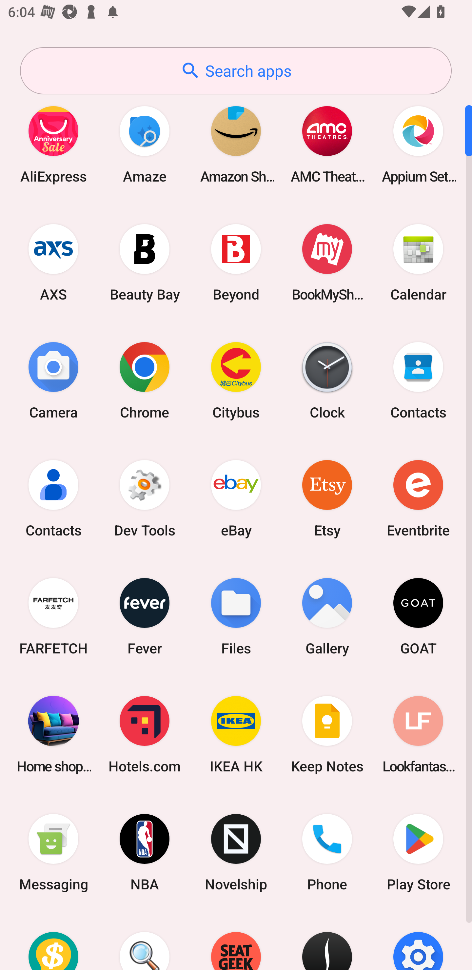 Image resolution: width=472 pixels, height=970 pixels. I want to click on Amaze, so click(145, 144).